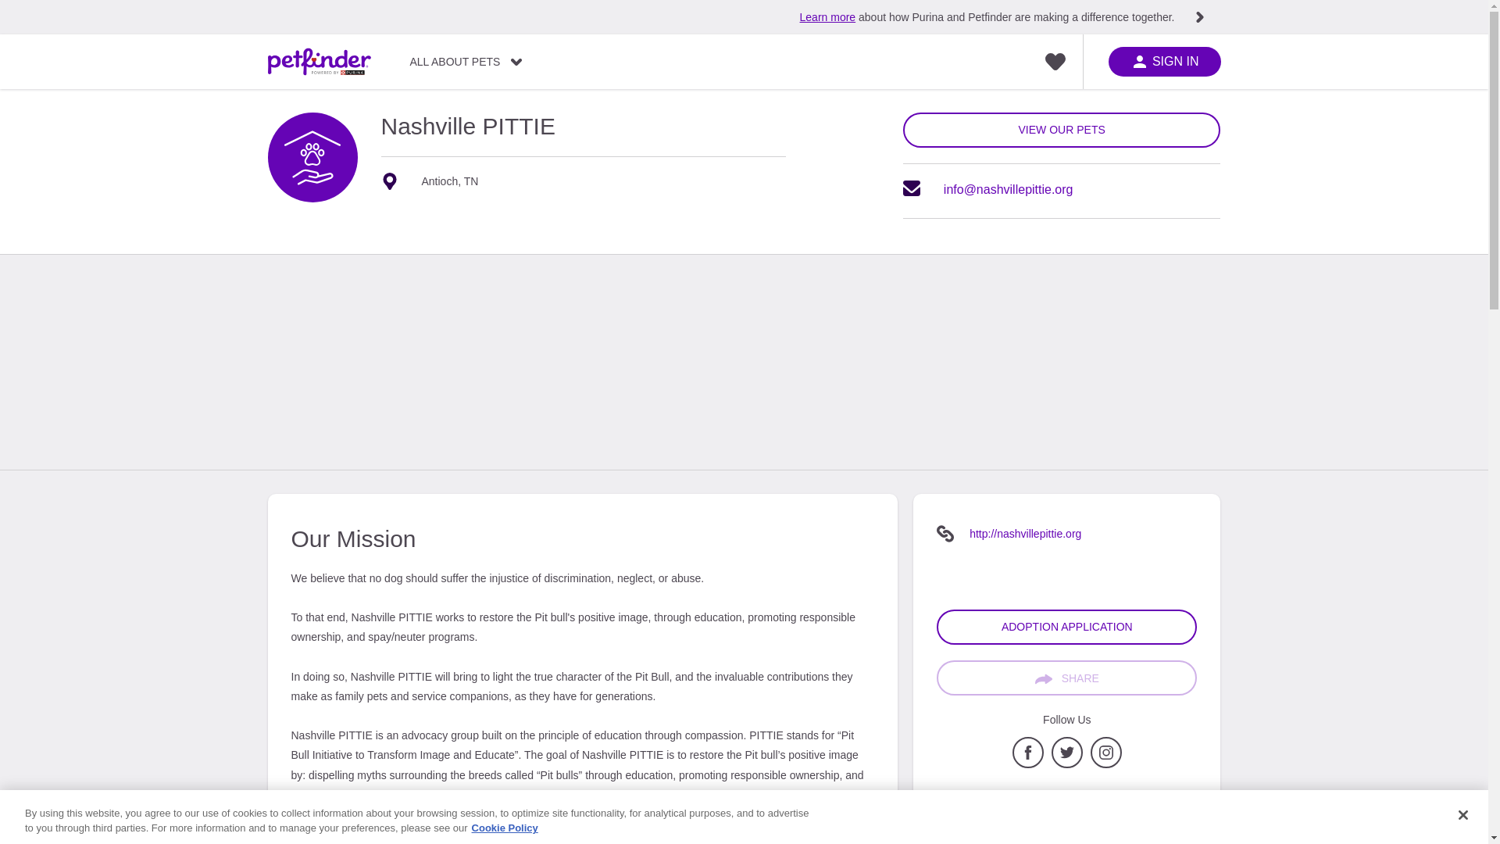 This screenshot has height=844, width=1500. I want to click on Follow Us on Facebook, so click(1028, 764).